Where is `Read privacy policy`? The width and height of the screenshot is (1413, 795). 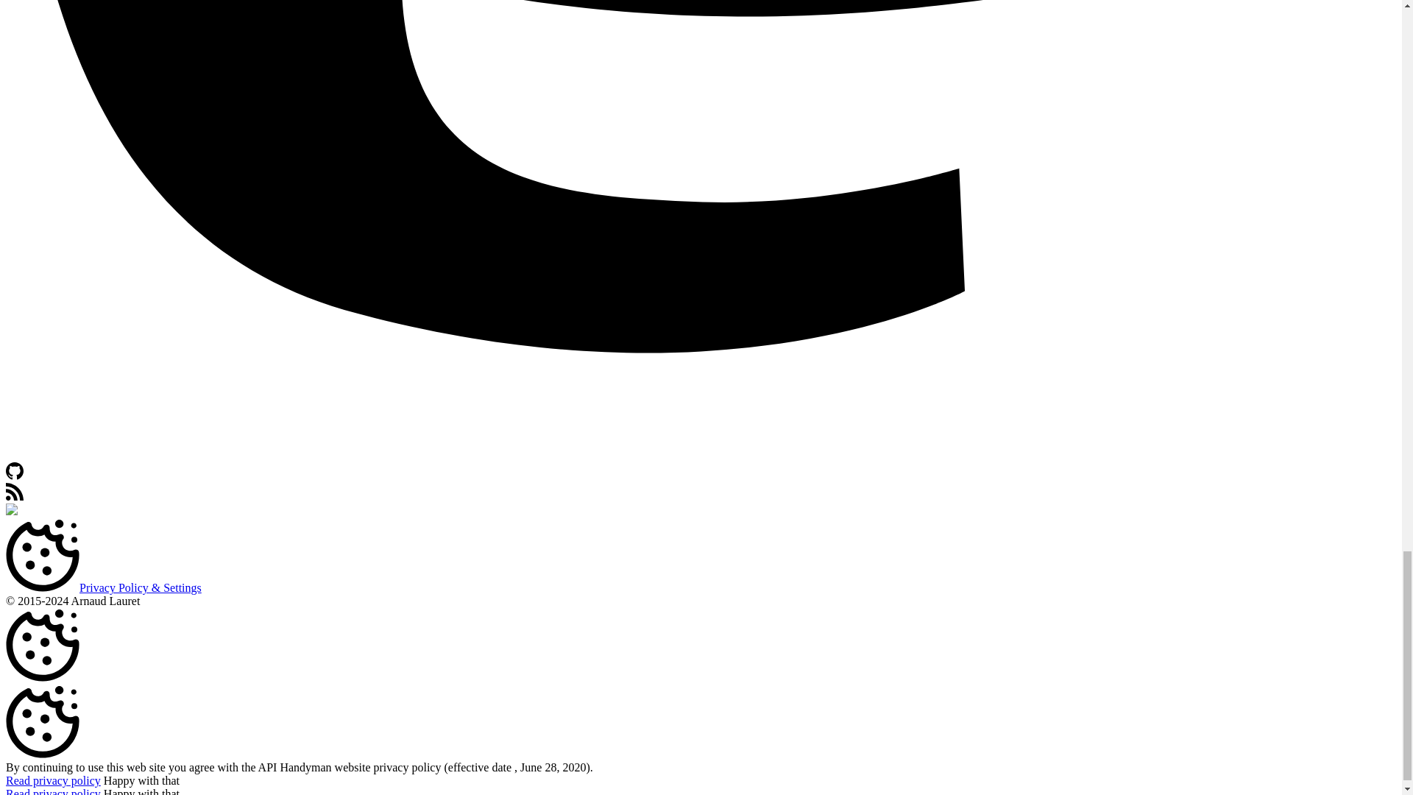
Read privacy policy is located at coordinates (53, 780).